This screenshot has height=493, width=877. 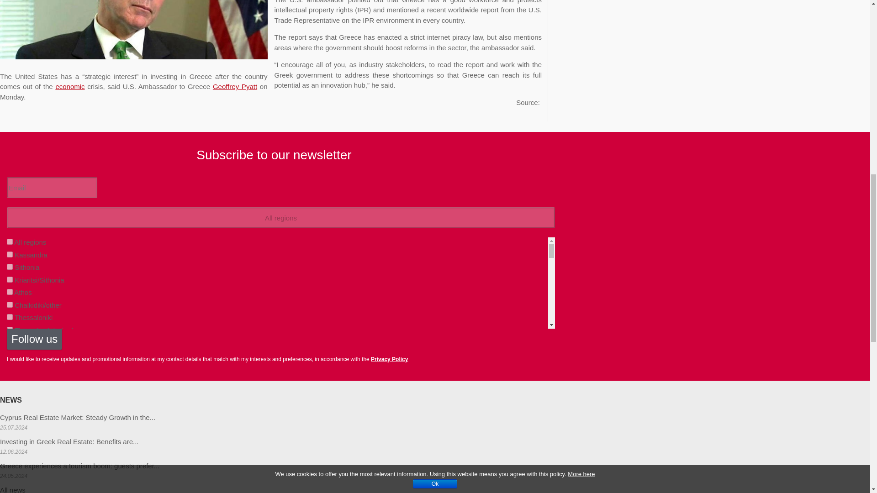 What do you see at coordinates (10, 467) in the screenshot?
I see `43` at bounding box center [10, 467].